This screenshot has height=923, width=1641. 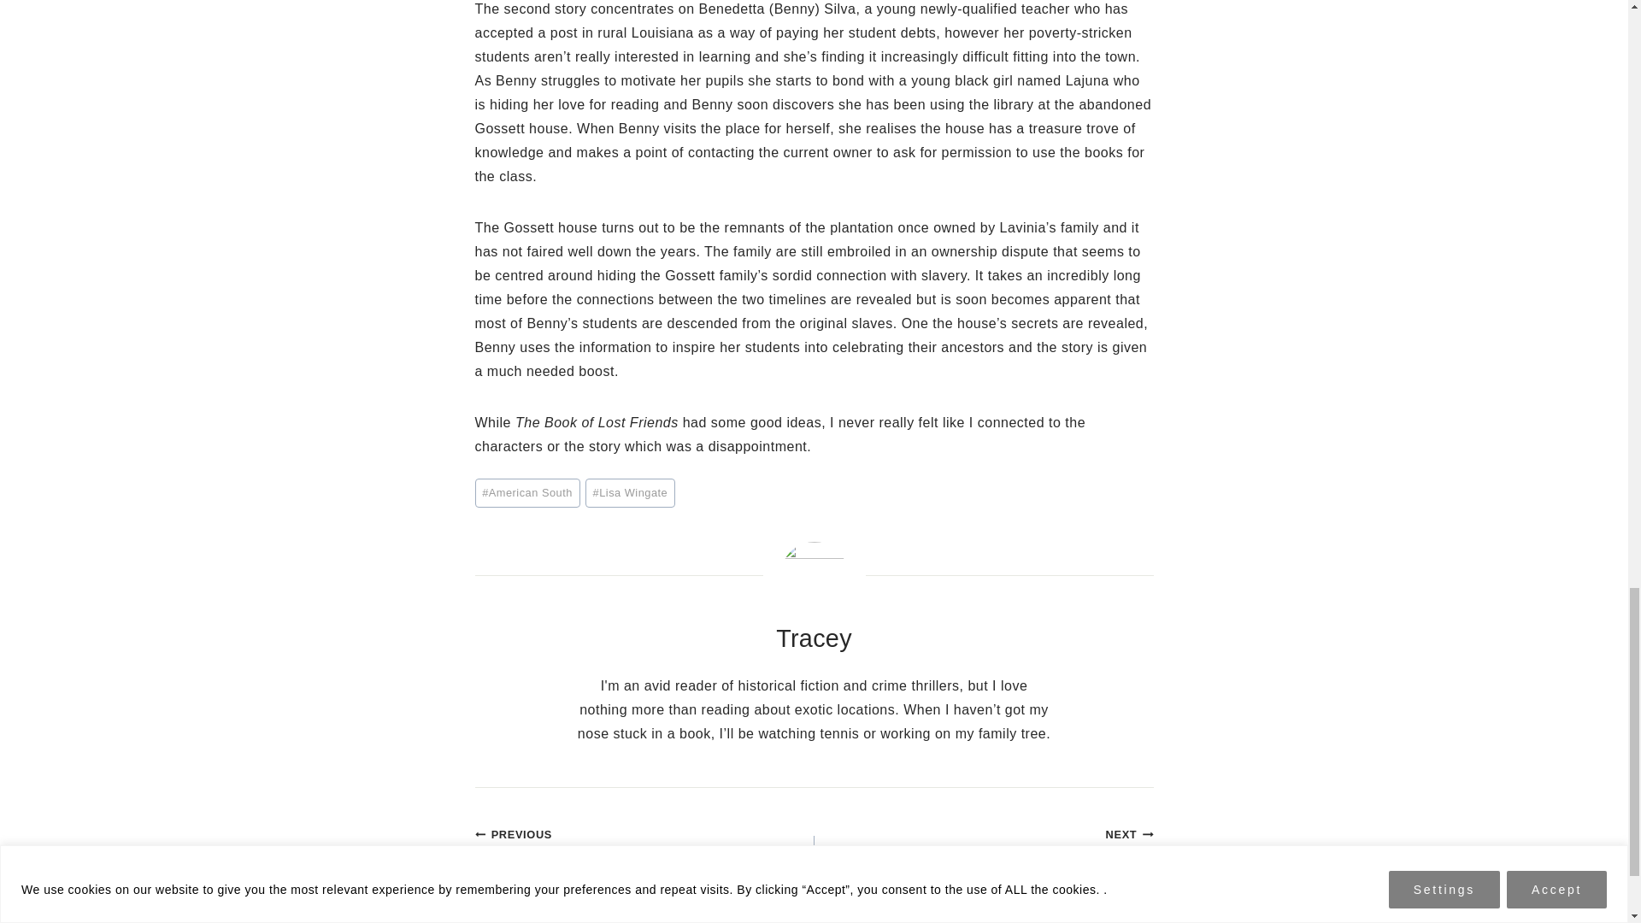 What do you see at coordinates (630, 494) in the screenshot?
I see `Lisa Wingate` at bounding box center [630, 494].